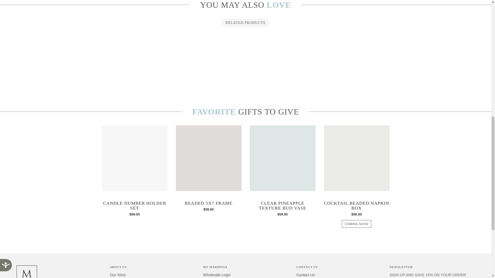 Image resolution: width=495 pixels, height=278 pixels. I want to click on Accessibility, so click(10, 1).